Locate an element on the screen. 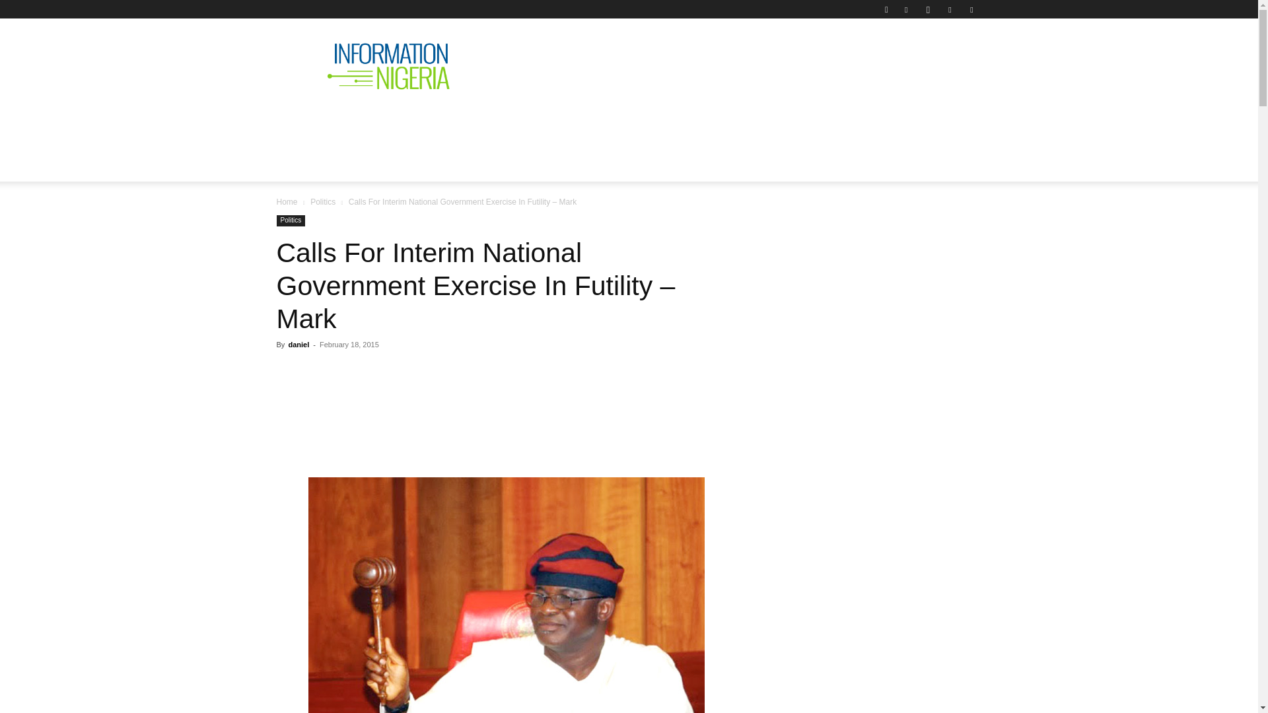 The height and width of the screenshot is (713, 1268). NATIONAL NEWS is located at coordinates (387, 121).